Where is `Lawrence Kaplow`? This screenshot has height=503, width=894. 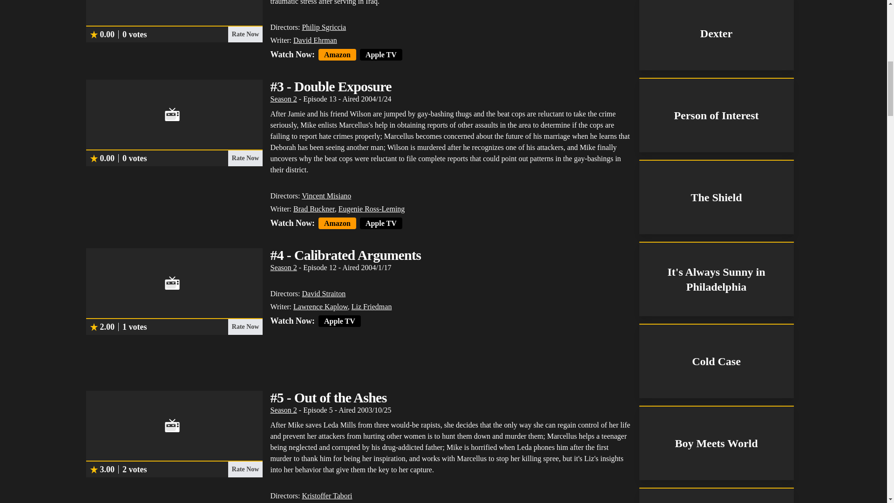
Lawrence Kaplow is located at coordinates (320, 306).